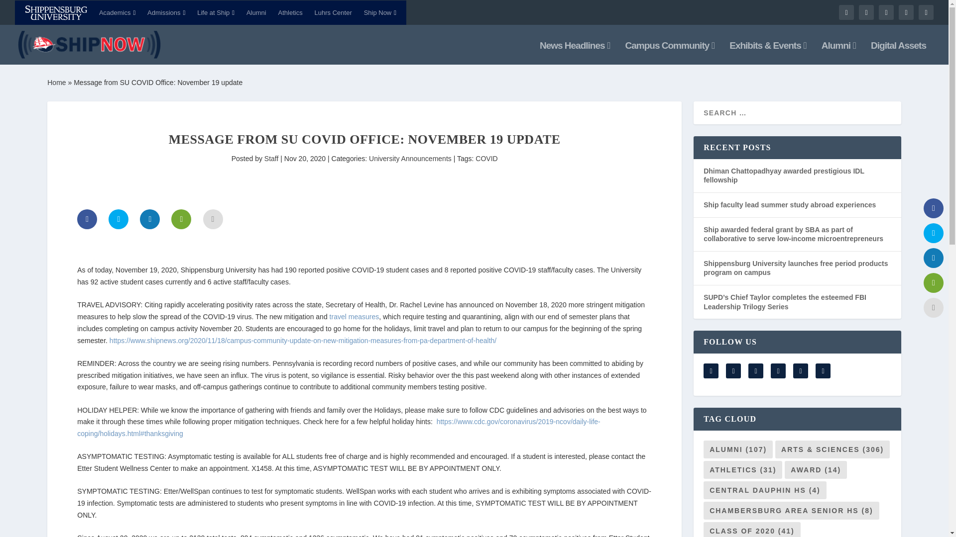  I want to click on Life at Ship, so click(215, 12).